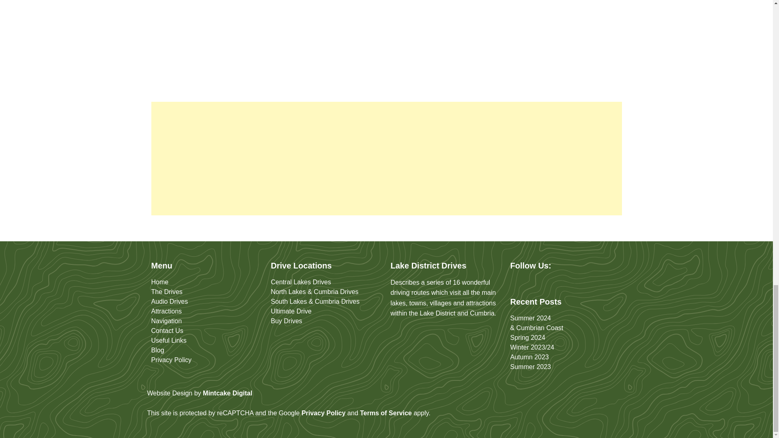  Describe the element at coordinates (169, 301) in the screenshot. I see `Audio Drives` at that location.